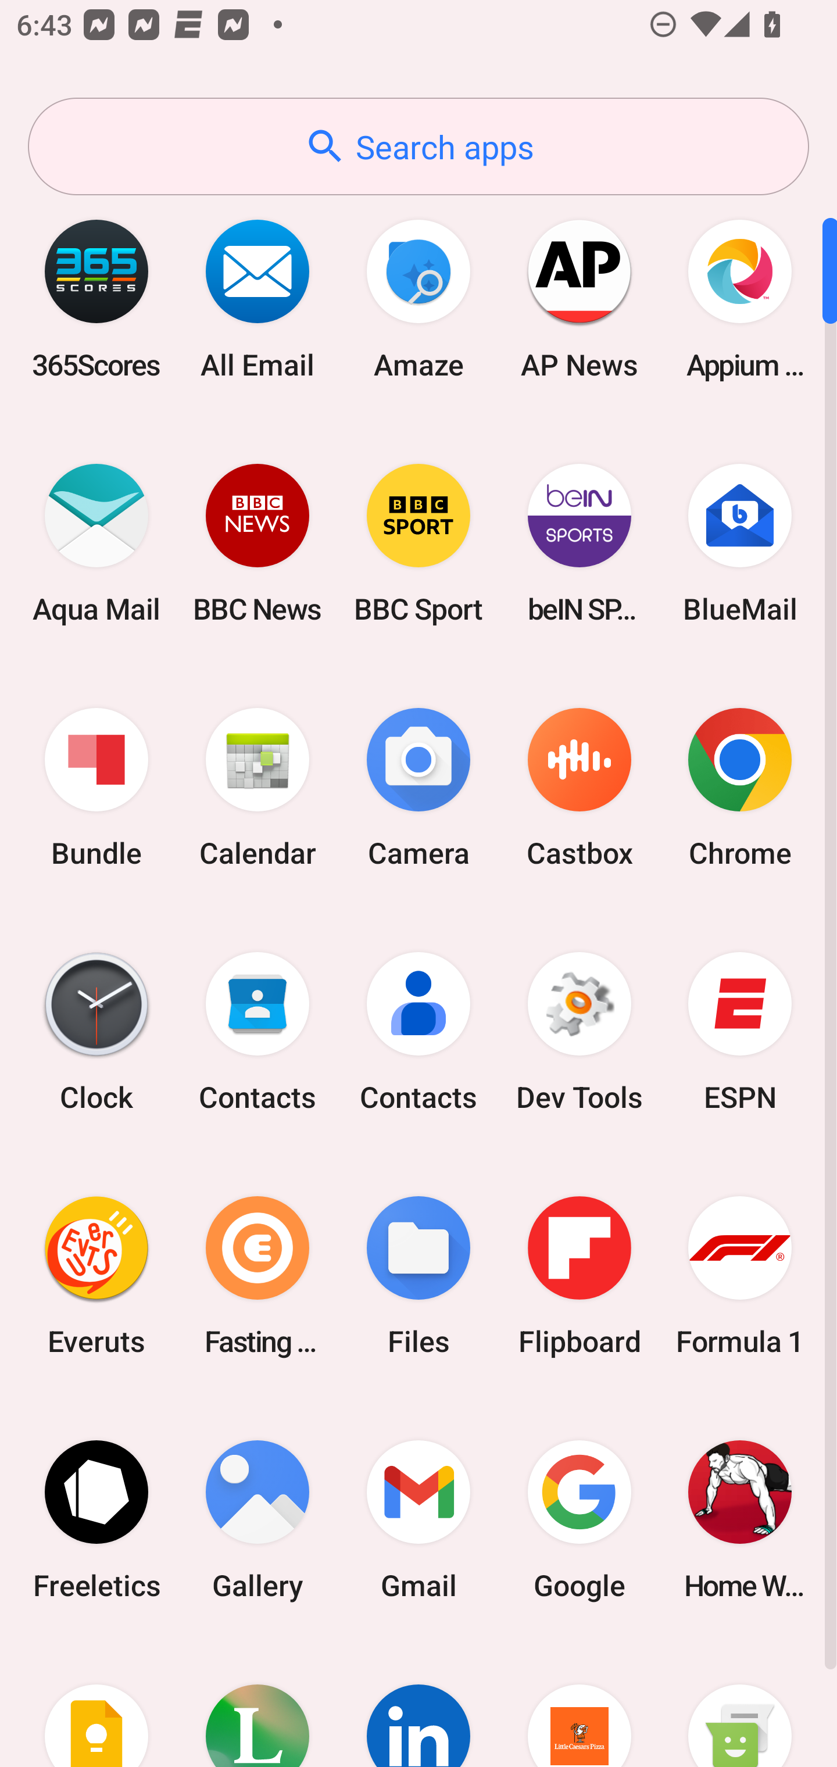 The image size is (837, 1767). I want to click on Chrome, so click(740, 788).